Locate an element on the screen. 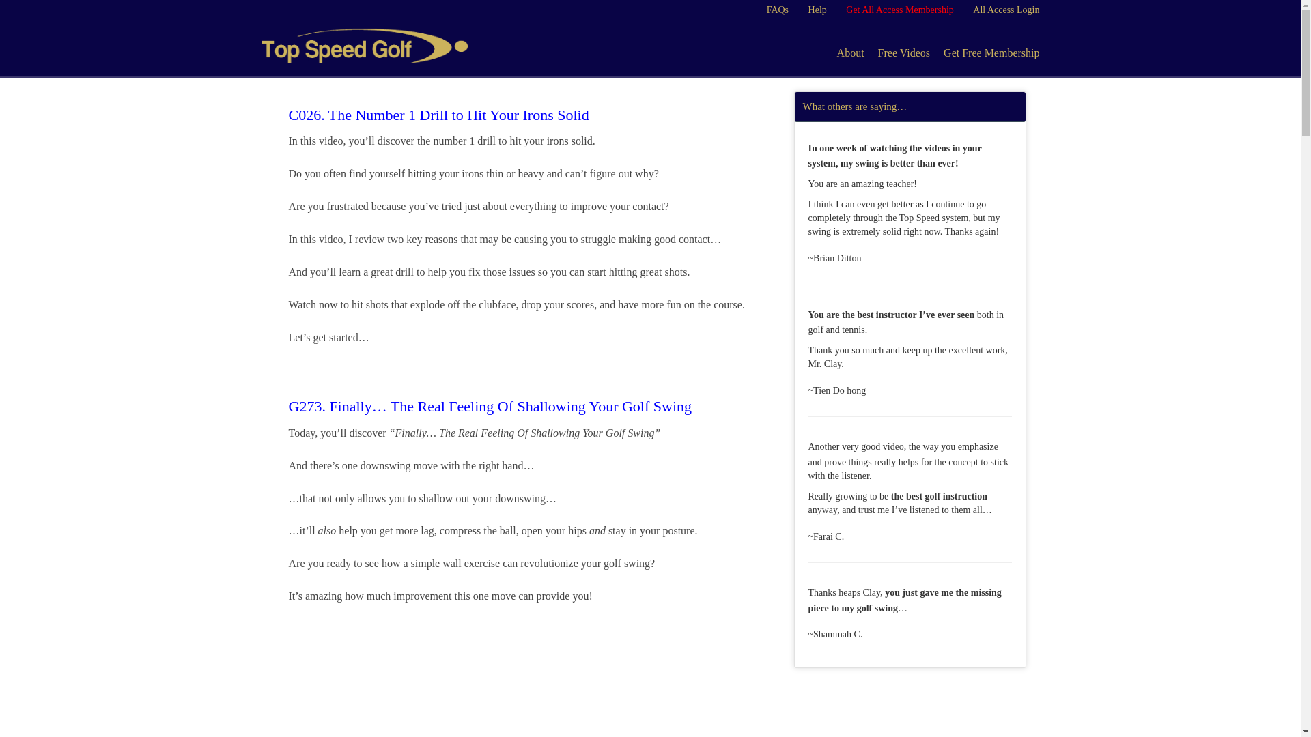  Opens a widget where you can find more information is located at coordinates (1248, 712).